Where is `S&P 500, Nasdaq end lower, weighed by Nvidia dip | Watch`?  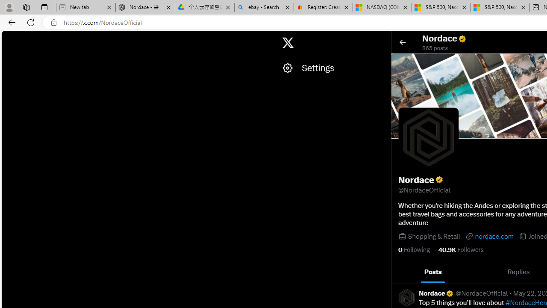
S&P 500, Nasdaq end lower, weighed by Nvidia dip | Watch is located at coordinates (500, 8).